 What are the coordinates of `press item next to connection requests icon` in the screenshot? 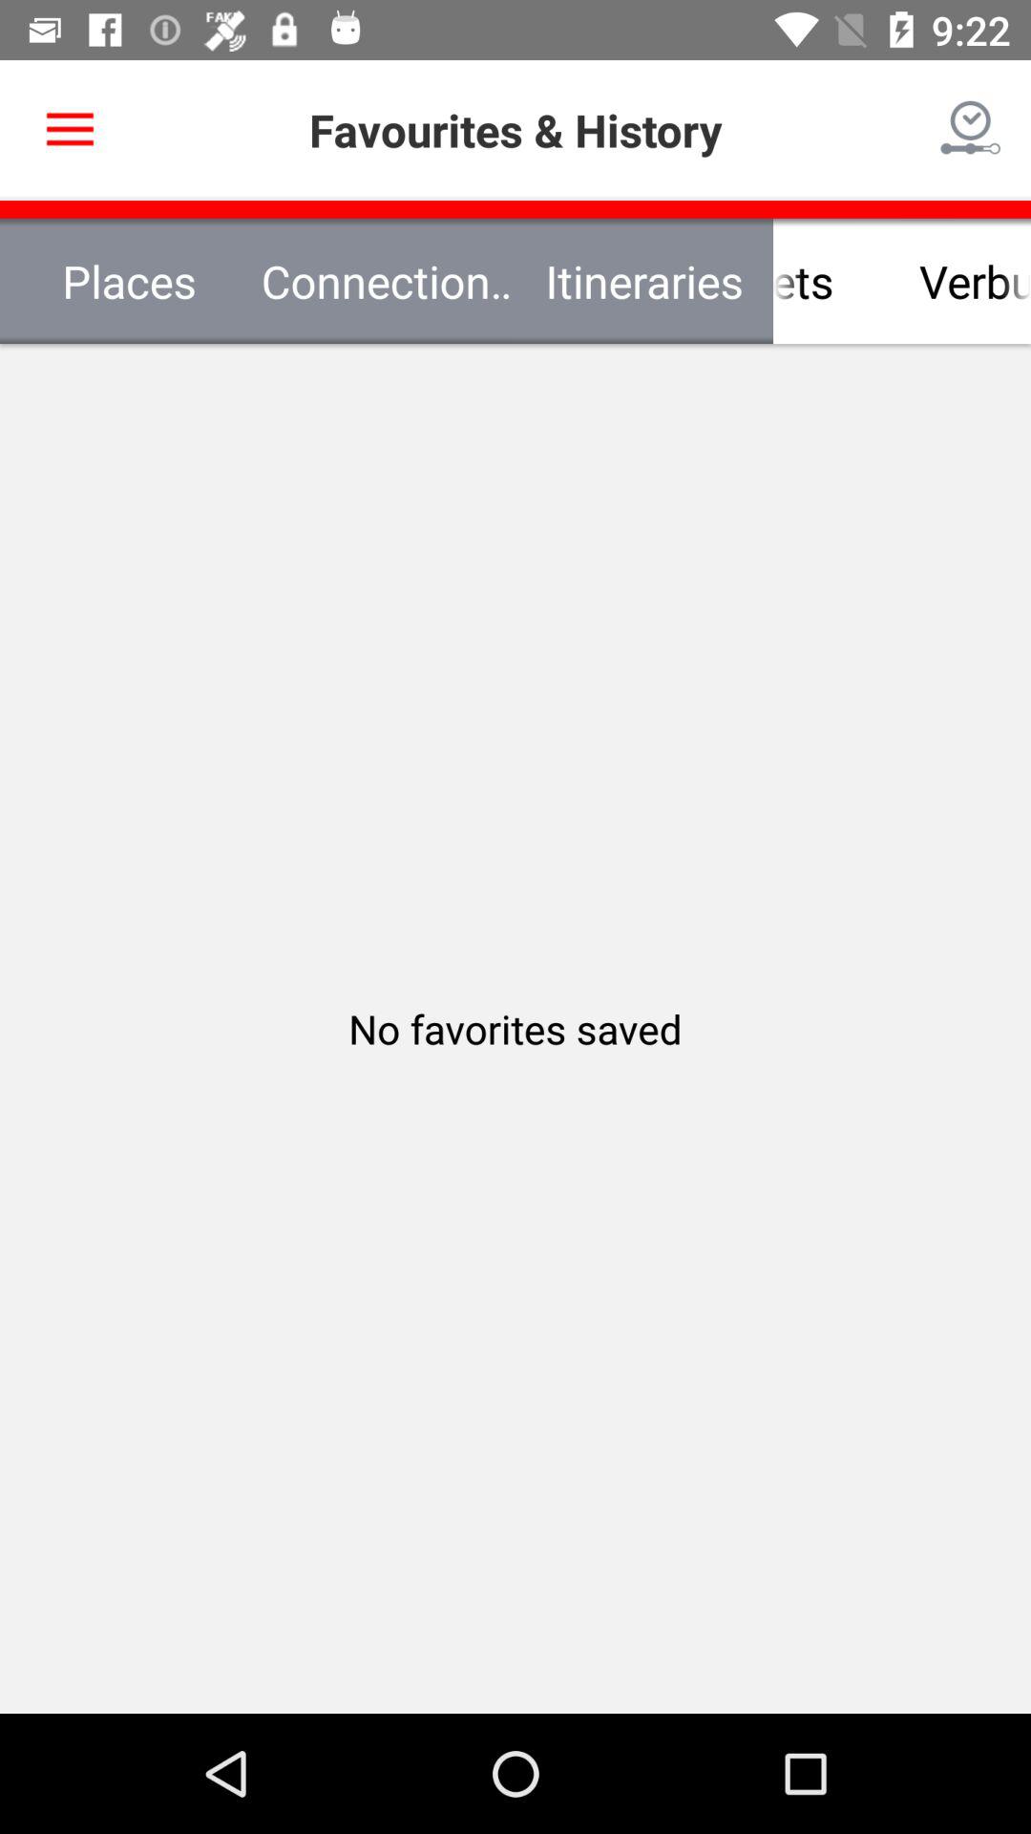 It's located at (902, 281).